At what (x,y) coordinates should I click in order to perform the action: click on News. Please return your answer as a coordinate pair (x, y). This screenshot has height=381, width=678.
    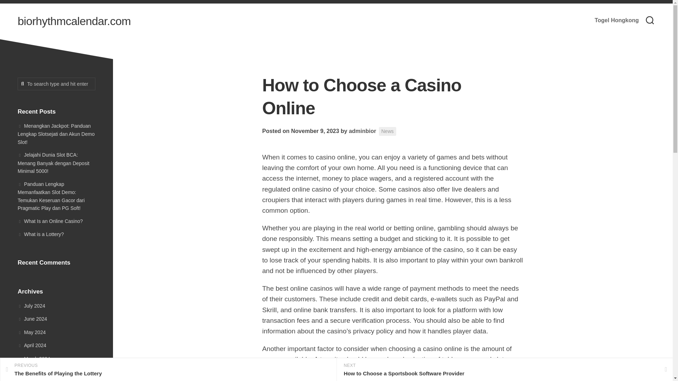
    Looking at the image, I should click on (31, 332).